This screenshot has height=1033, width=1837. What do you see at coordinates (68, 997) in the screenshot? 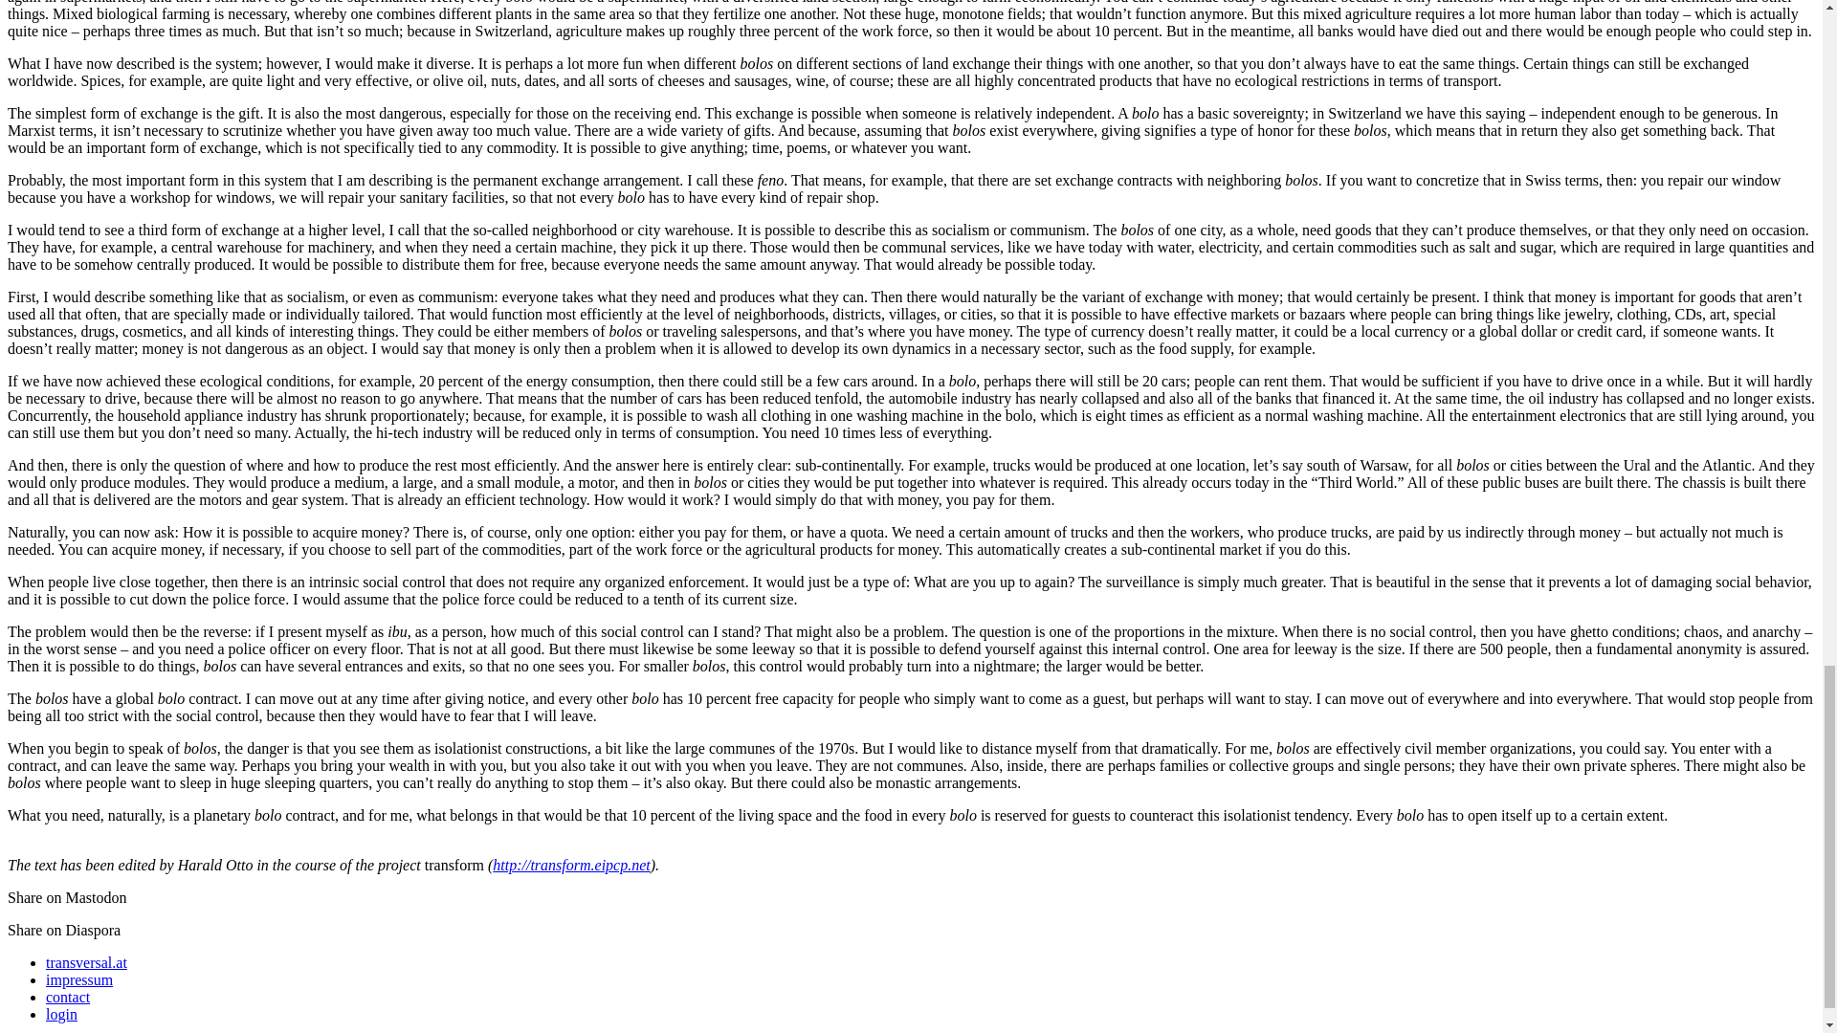
I see `contact` at bounding box center [68, 997].